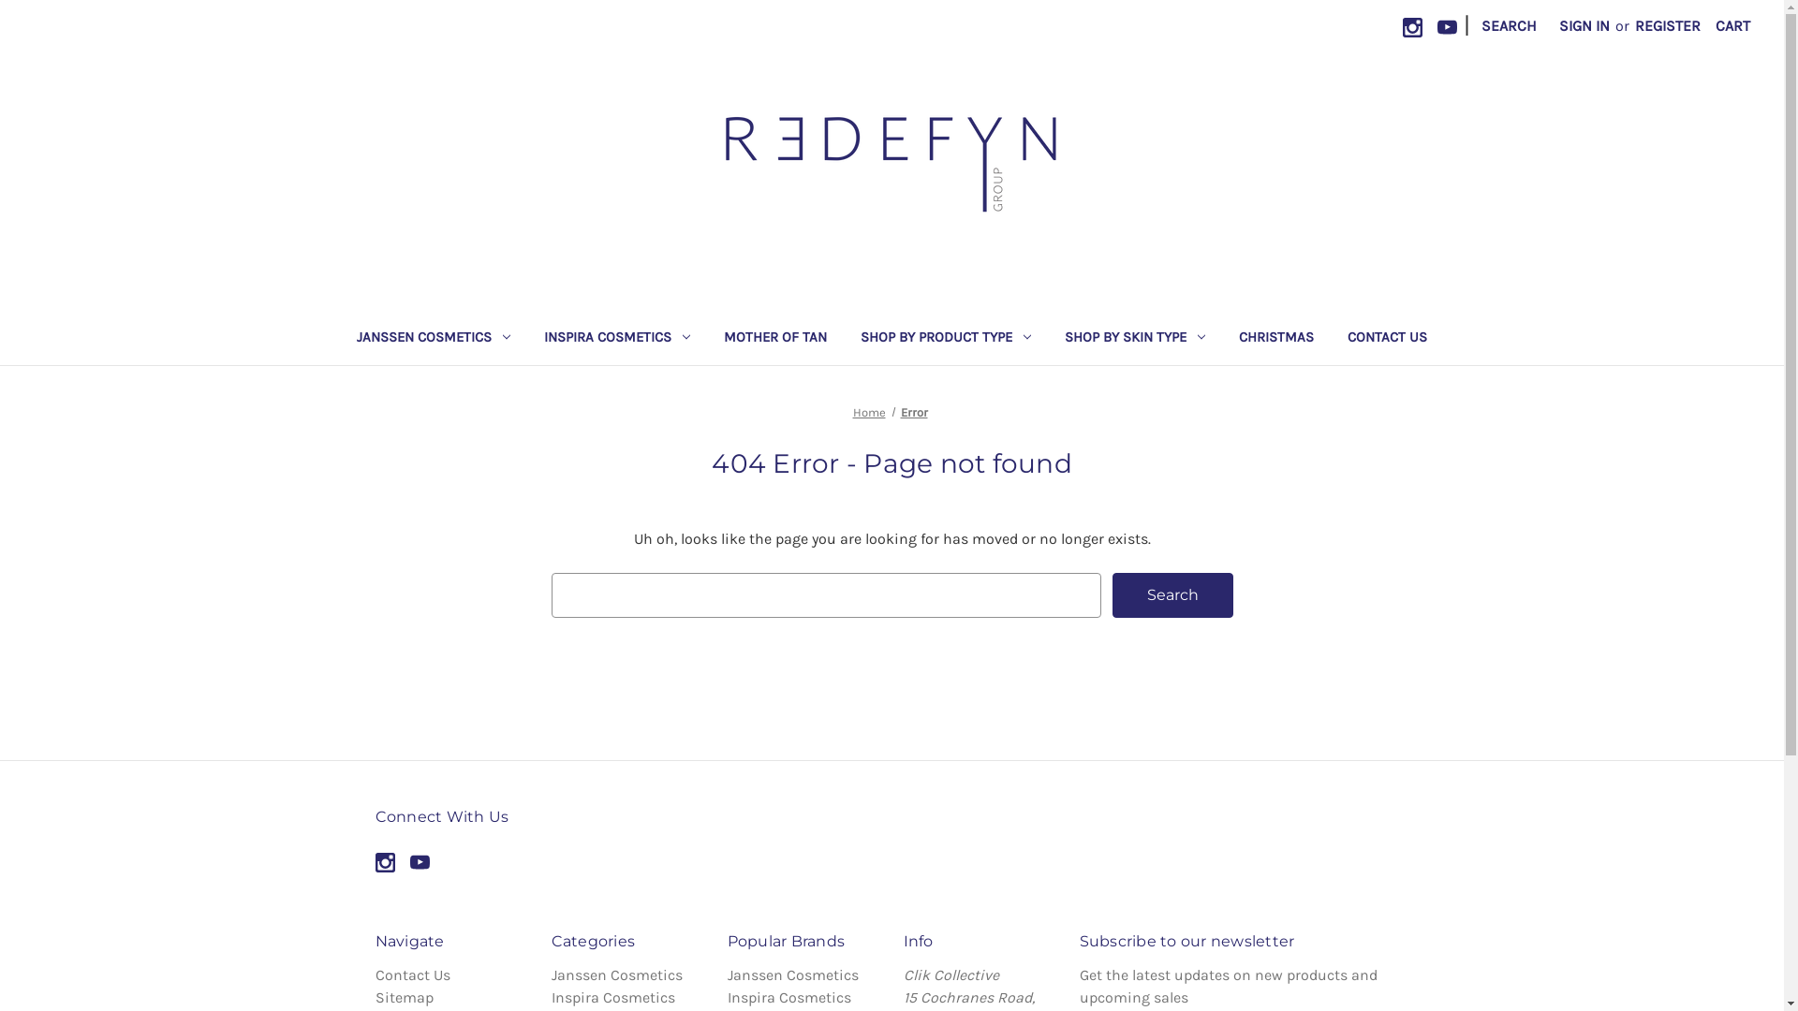 This screenshot has height=1011, width=1798. Describe the element at coordinates (1388, 341) in the screenshot. I see `CONTACT US` at that location.